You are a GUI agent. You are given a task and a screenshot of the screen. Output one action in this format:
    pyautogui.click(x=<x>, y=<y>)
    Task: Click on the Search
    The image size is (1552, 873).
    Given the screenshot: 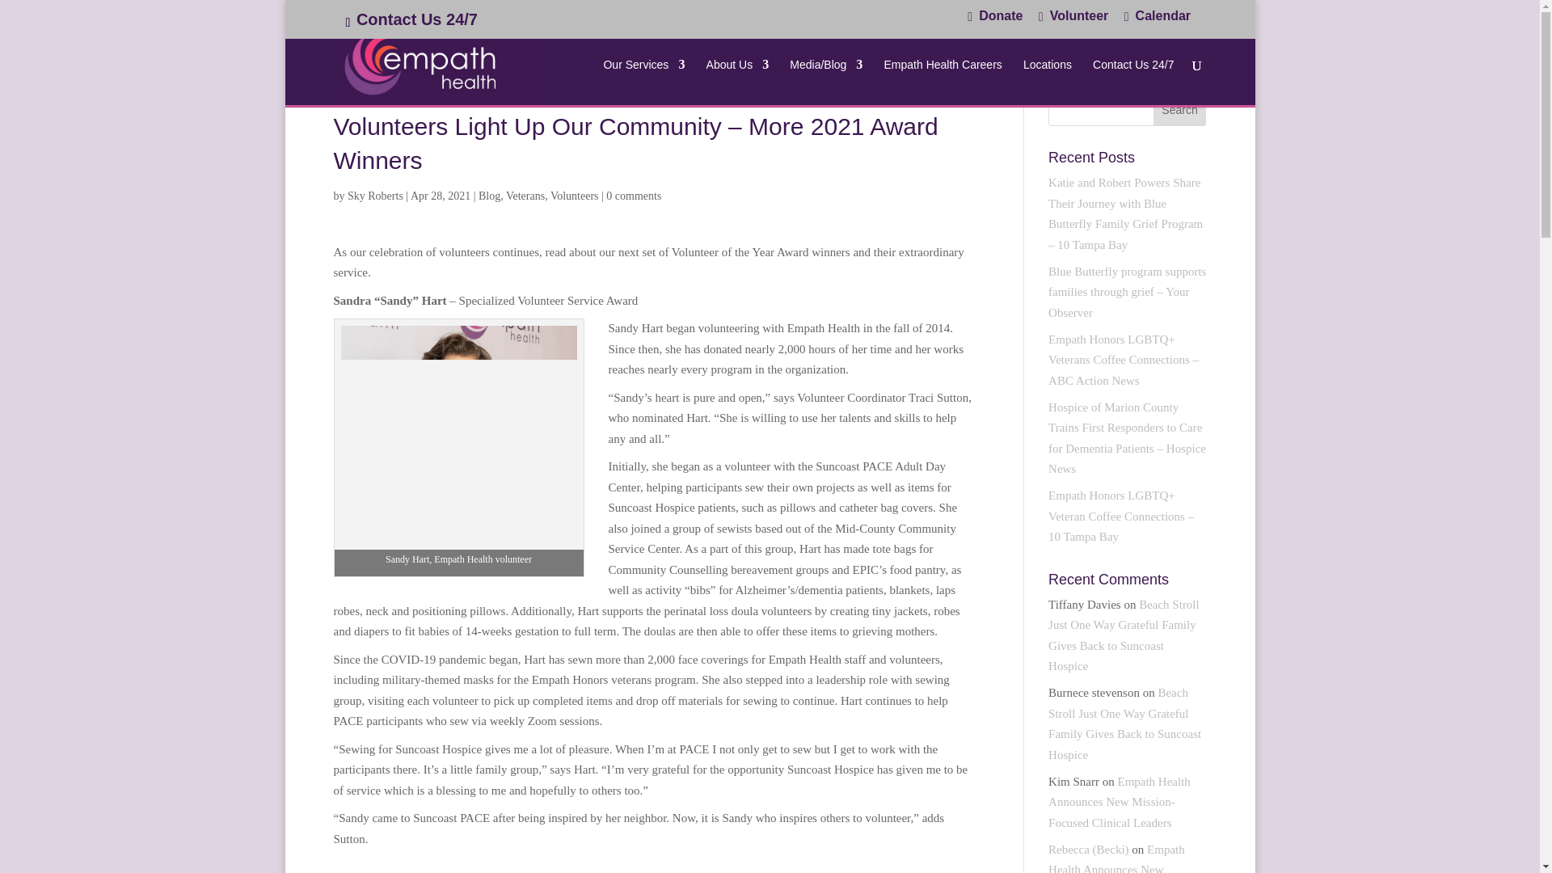 What is the action you would take?
    pyautogui.click(x=1180, y=109)
    